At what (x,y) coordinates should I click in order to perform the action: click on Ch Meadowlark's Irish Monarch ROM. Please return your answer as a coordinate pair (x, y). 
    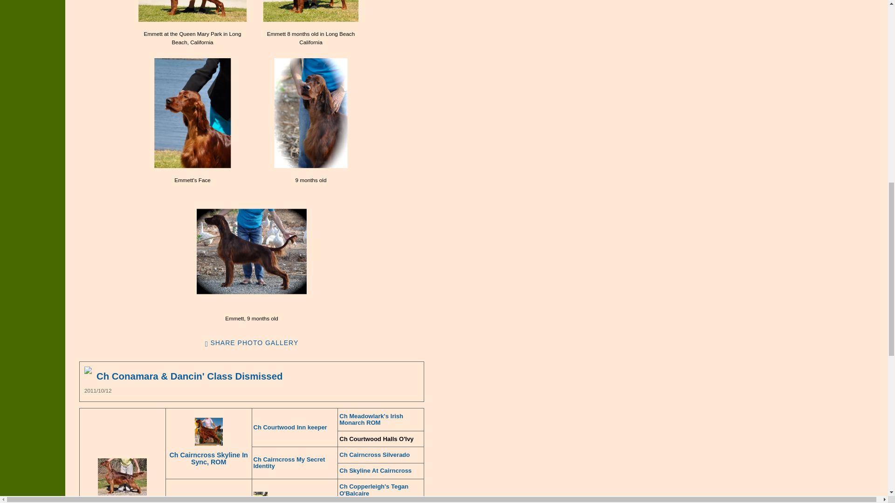
    Looking at the image, I should click on (380, 419).